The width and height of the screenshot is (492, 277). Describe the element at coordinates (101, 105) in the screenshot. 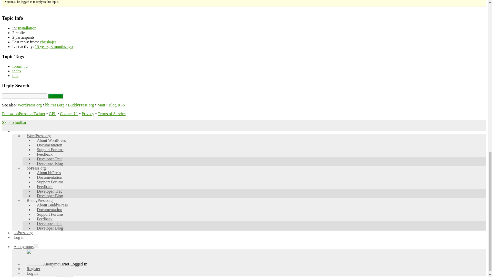

I see `Matt` at that location.